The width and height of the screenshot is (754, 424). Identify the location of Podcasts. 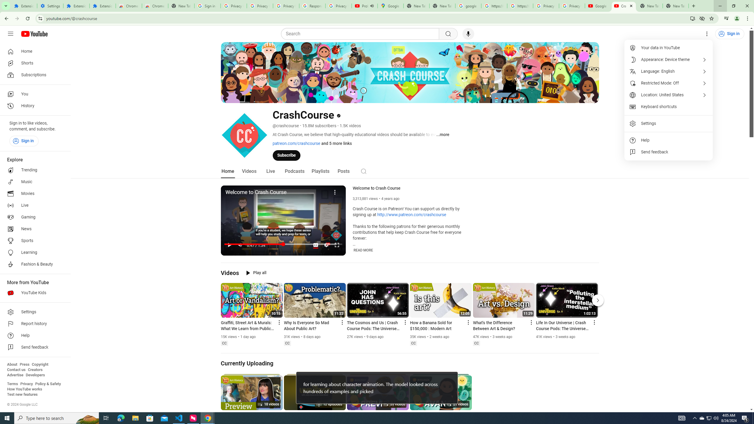
(295, 171).